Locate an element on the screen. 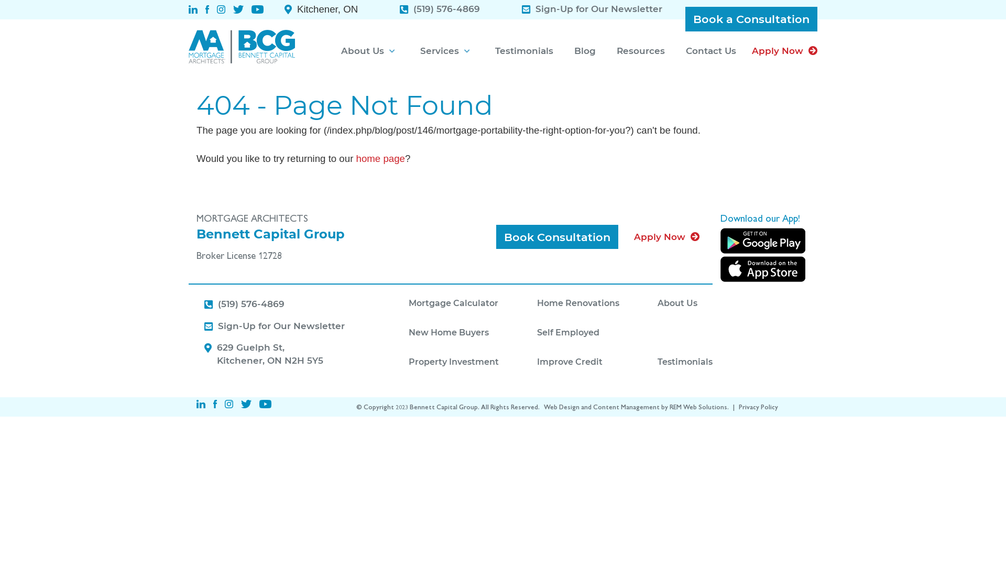 The height and width of the screenshot is (566, 1006). Apply Now is located at coordinates (785, 51).